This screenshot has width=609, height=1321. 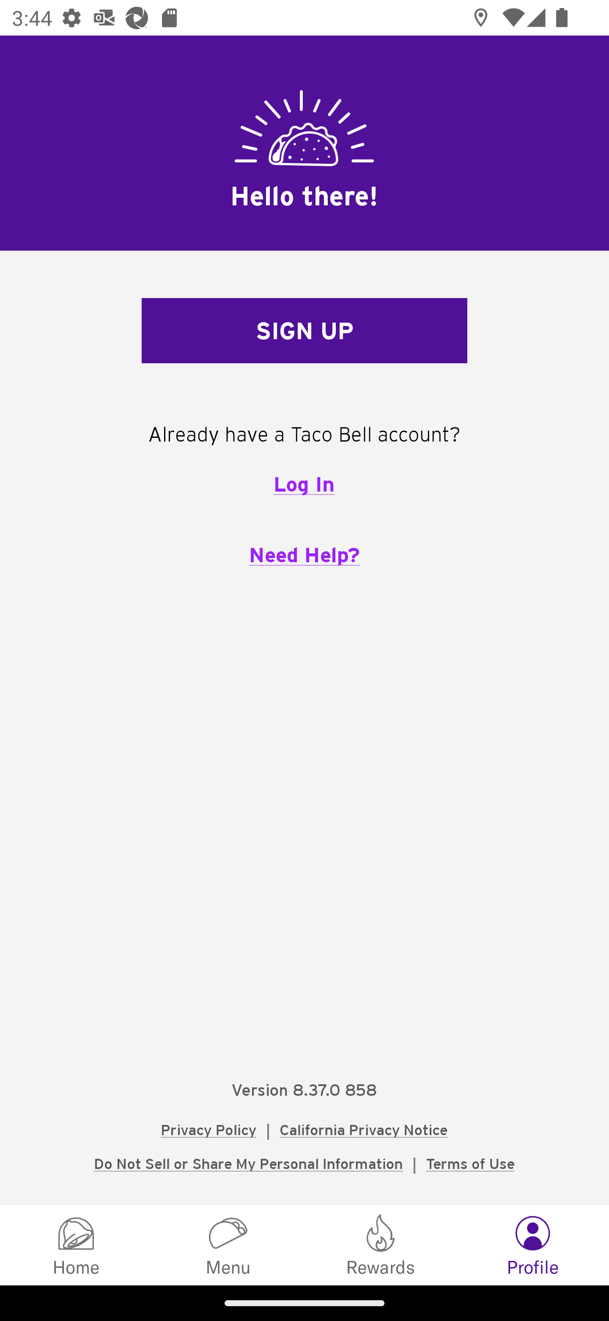 I want to click on Need Help?, so click(x=304, y=555).